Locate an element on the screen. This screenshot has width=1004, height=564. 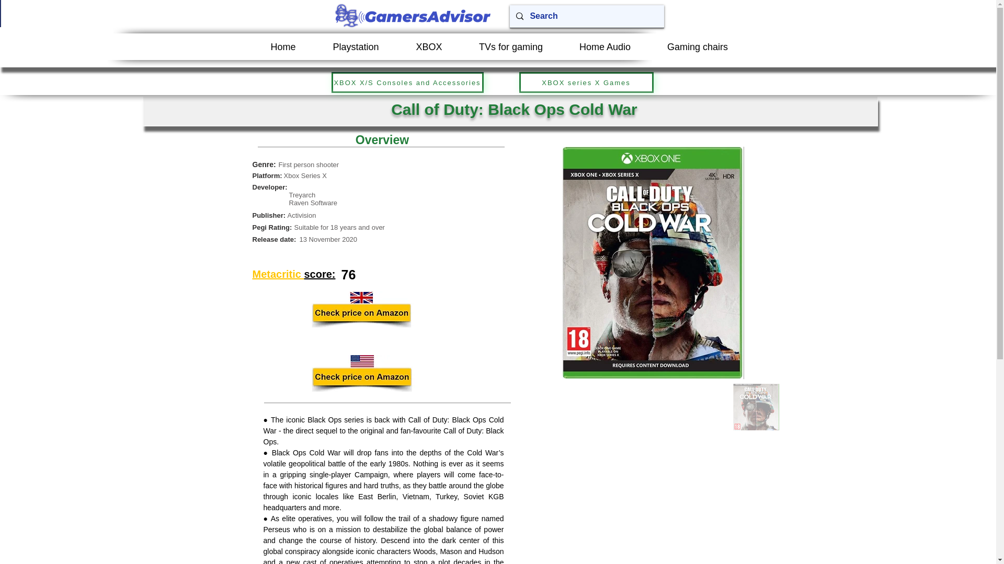
Home Audio is located at coordinates (604, 46).